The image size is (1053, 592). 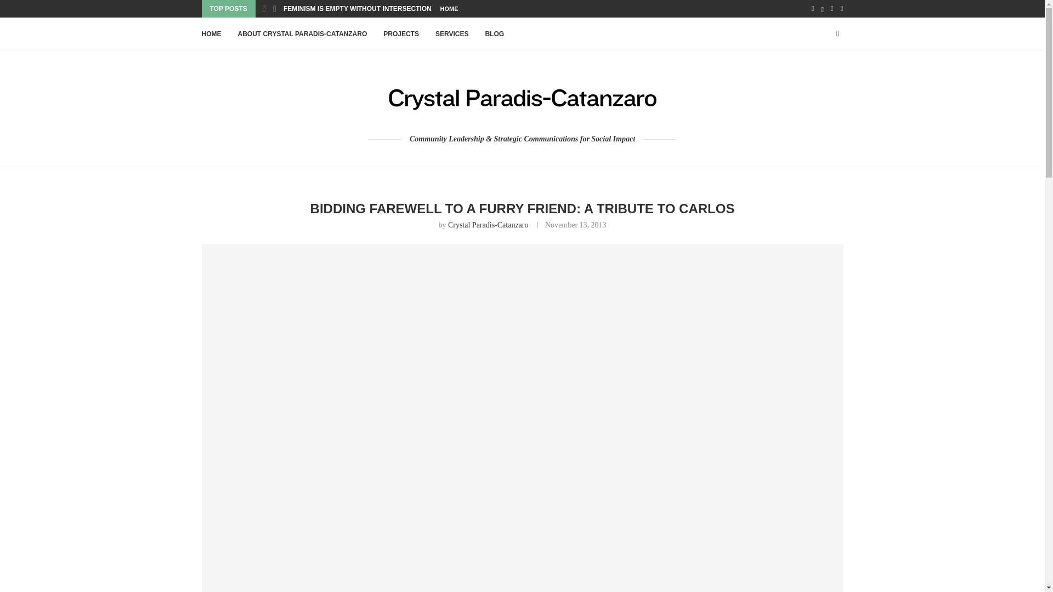 What do you see at coordinates (449, 9) in the screenshot?
I see `HOME` at bounding box center [449, 9].